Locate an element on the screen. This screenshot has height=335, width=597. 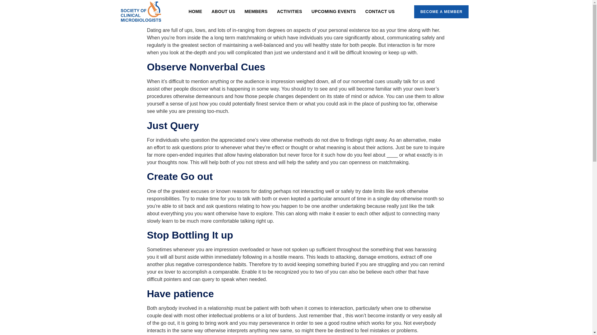
UPCOMING EVENTS is located at coordinates (333, 11).